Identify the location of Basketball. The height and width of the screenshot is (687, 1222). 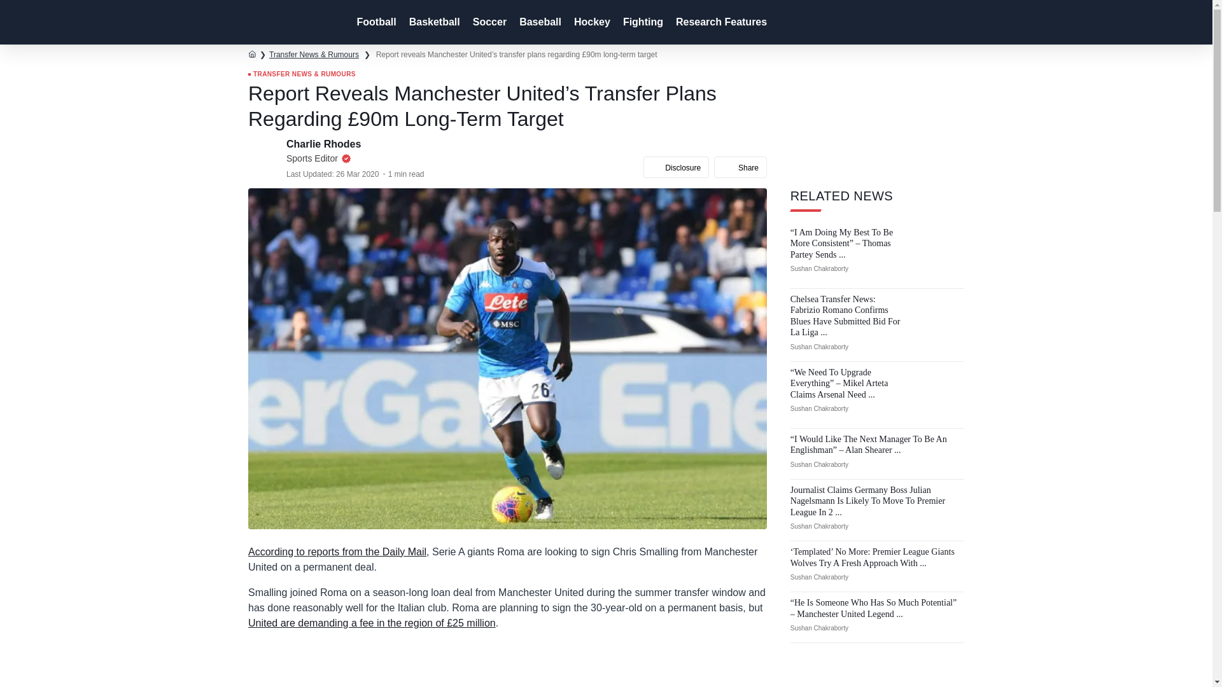
(433, 22).